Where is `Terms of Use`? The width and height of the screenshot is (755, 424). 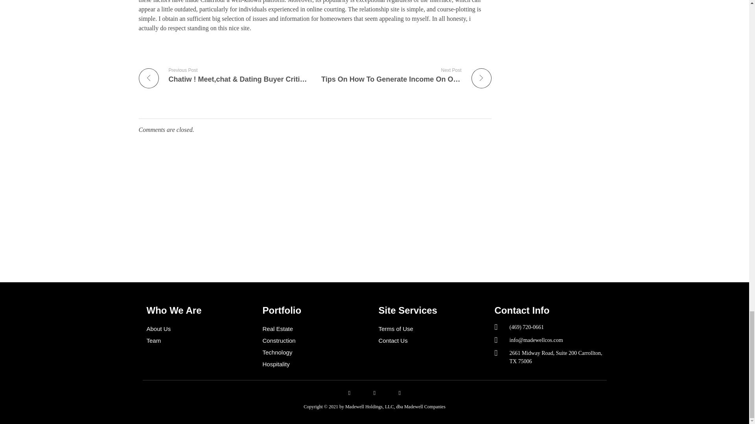 Terms of Use is located at coordinates (432, 329).